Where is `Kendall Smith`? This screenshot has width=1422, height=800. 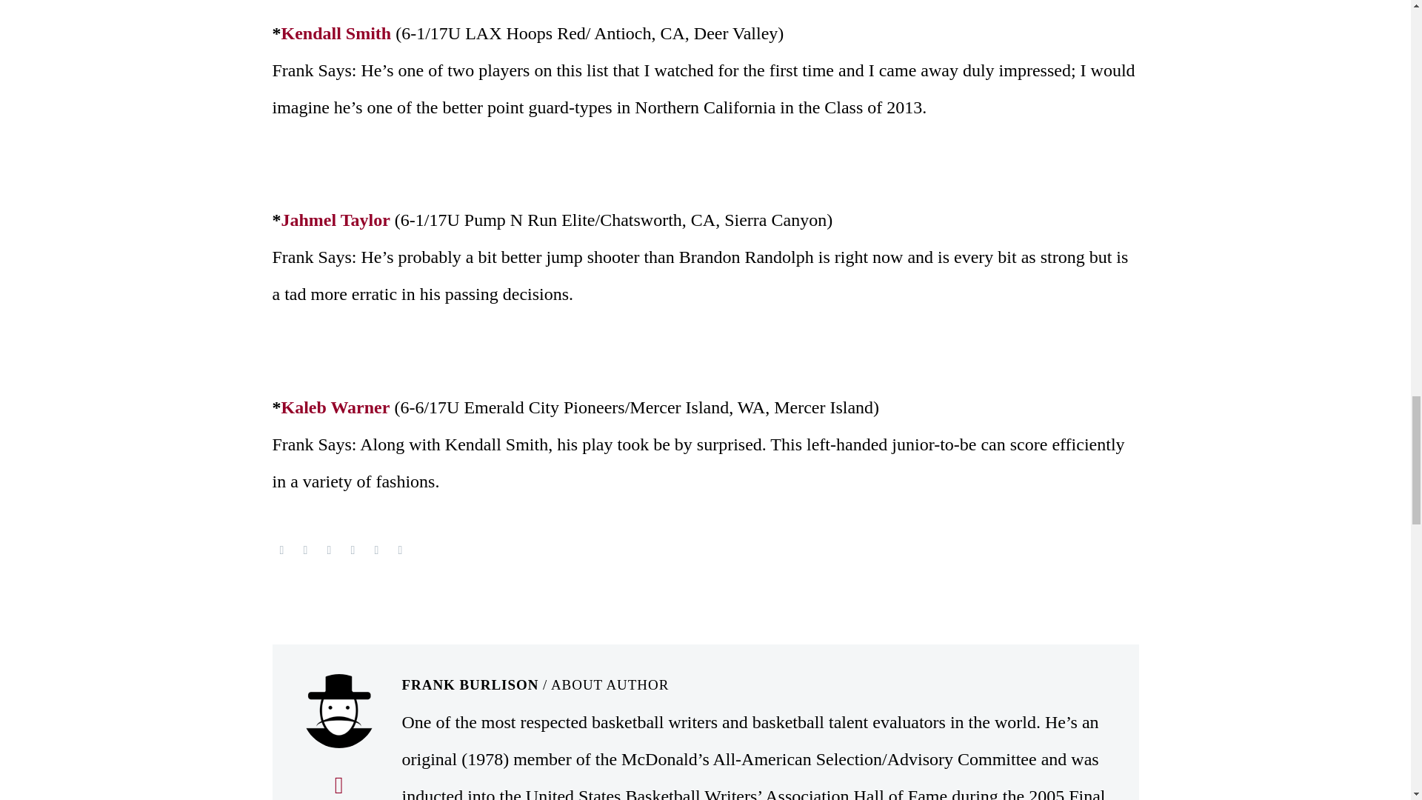 Kendall Smith is located at coordinates (336, 33).